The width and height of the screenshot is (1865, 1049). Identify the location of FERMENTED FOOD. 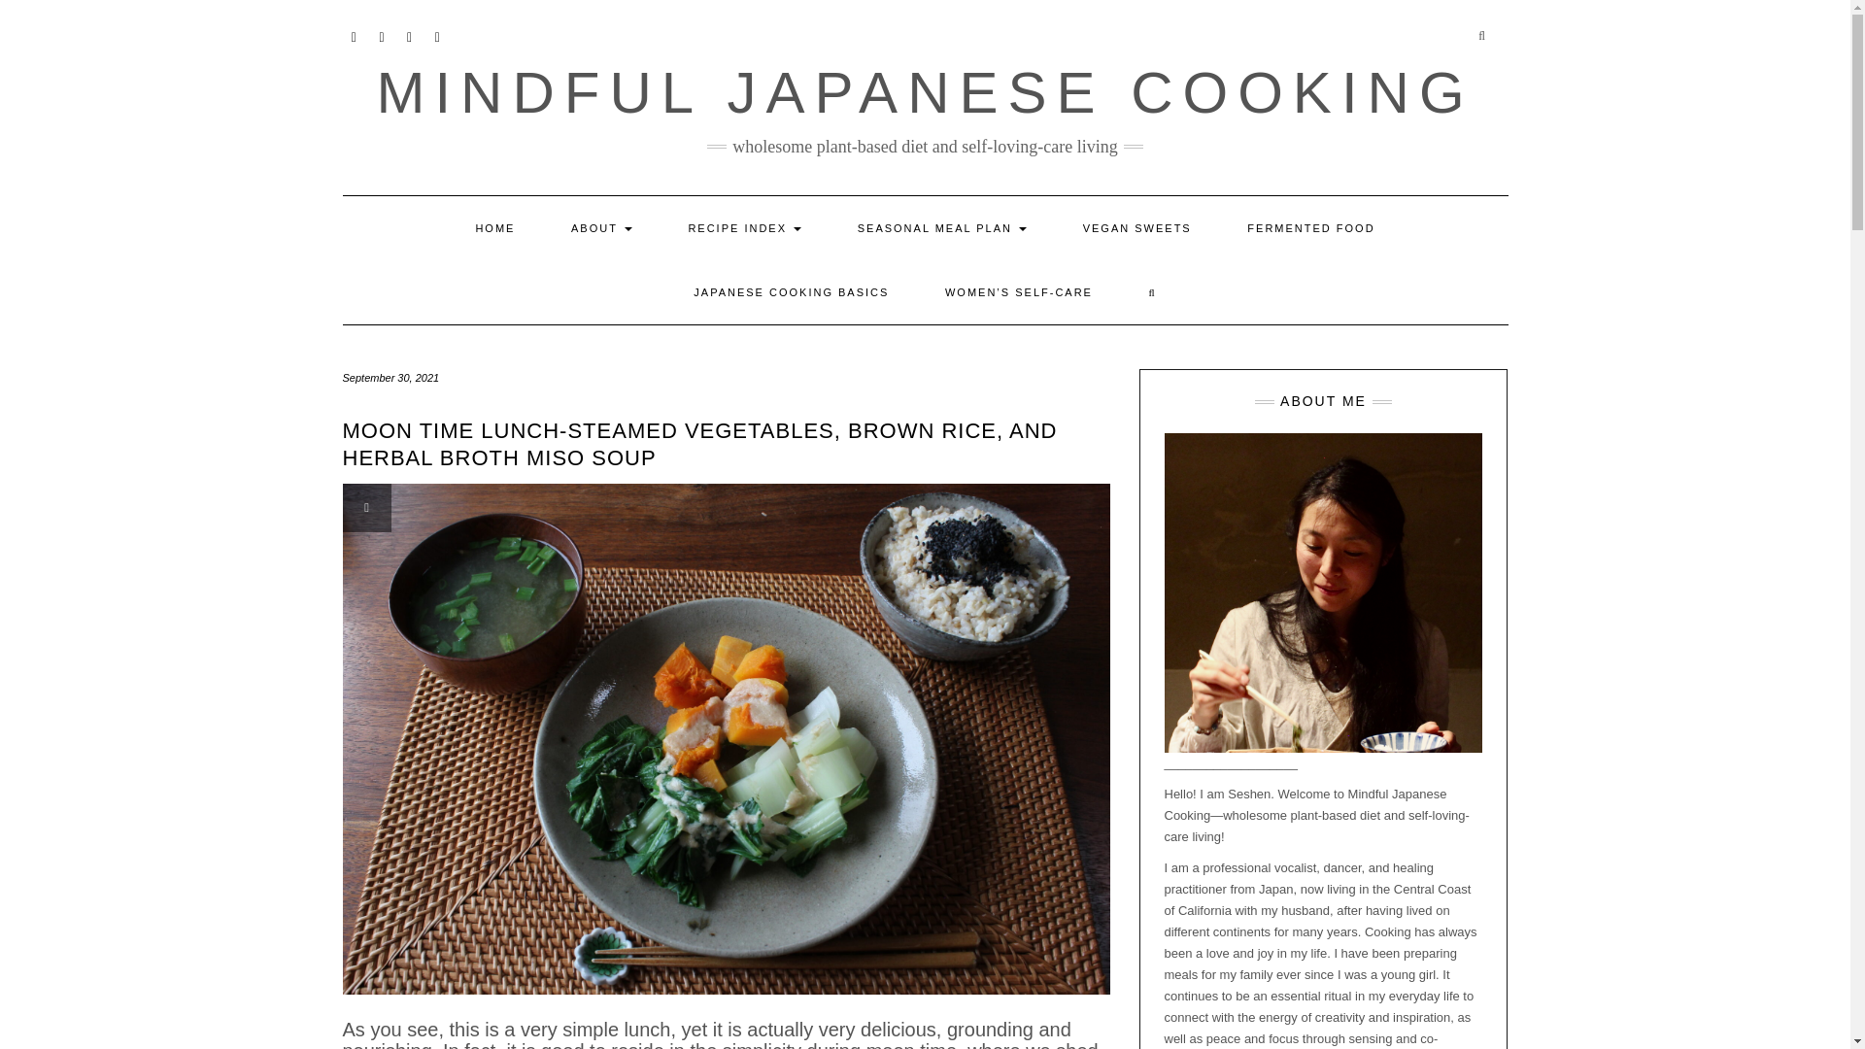
(1310, 227).